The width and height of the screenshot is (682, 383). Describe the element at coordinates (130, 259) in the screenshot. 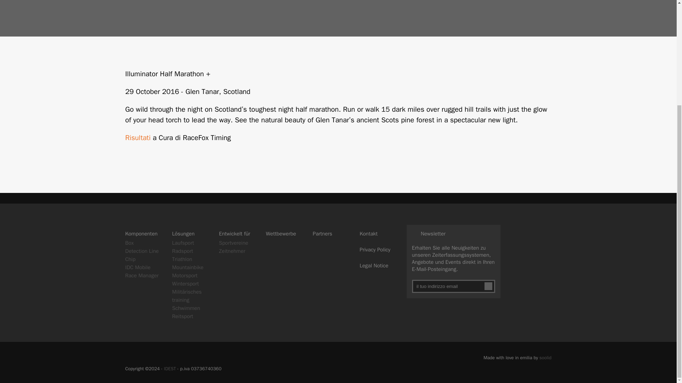

I see `Chip` at that location.